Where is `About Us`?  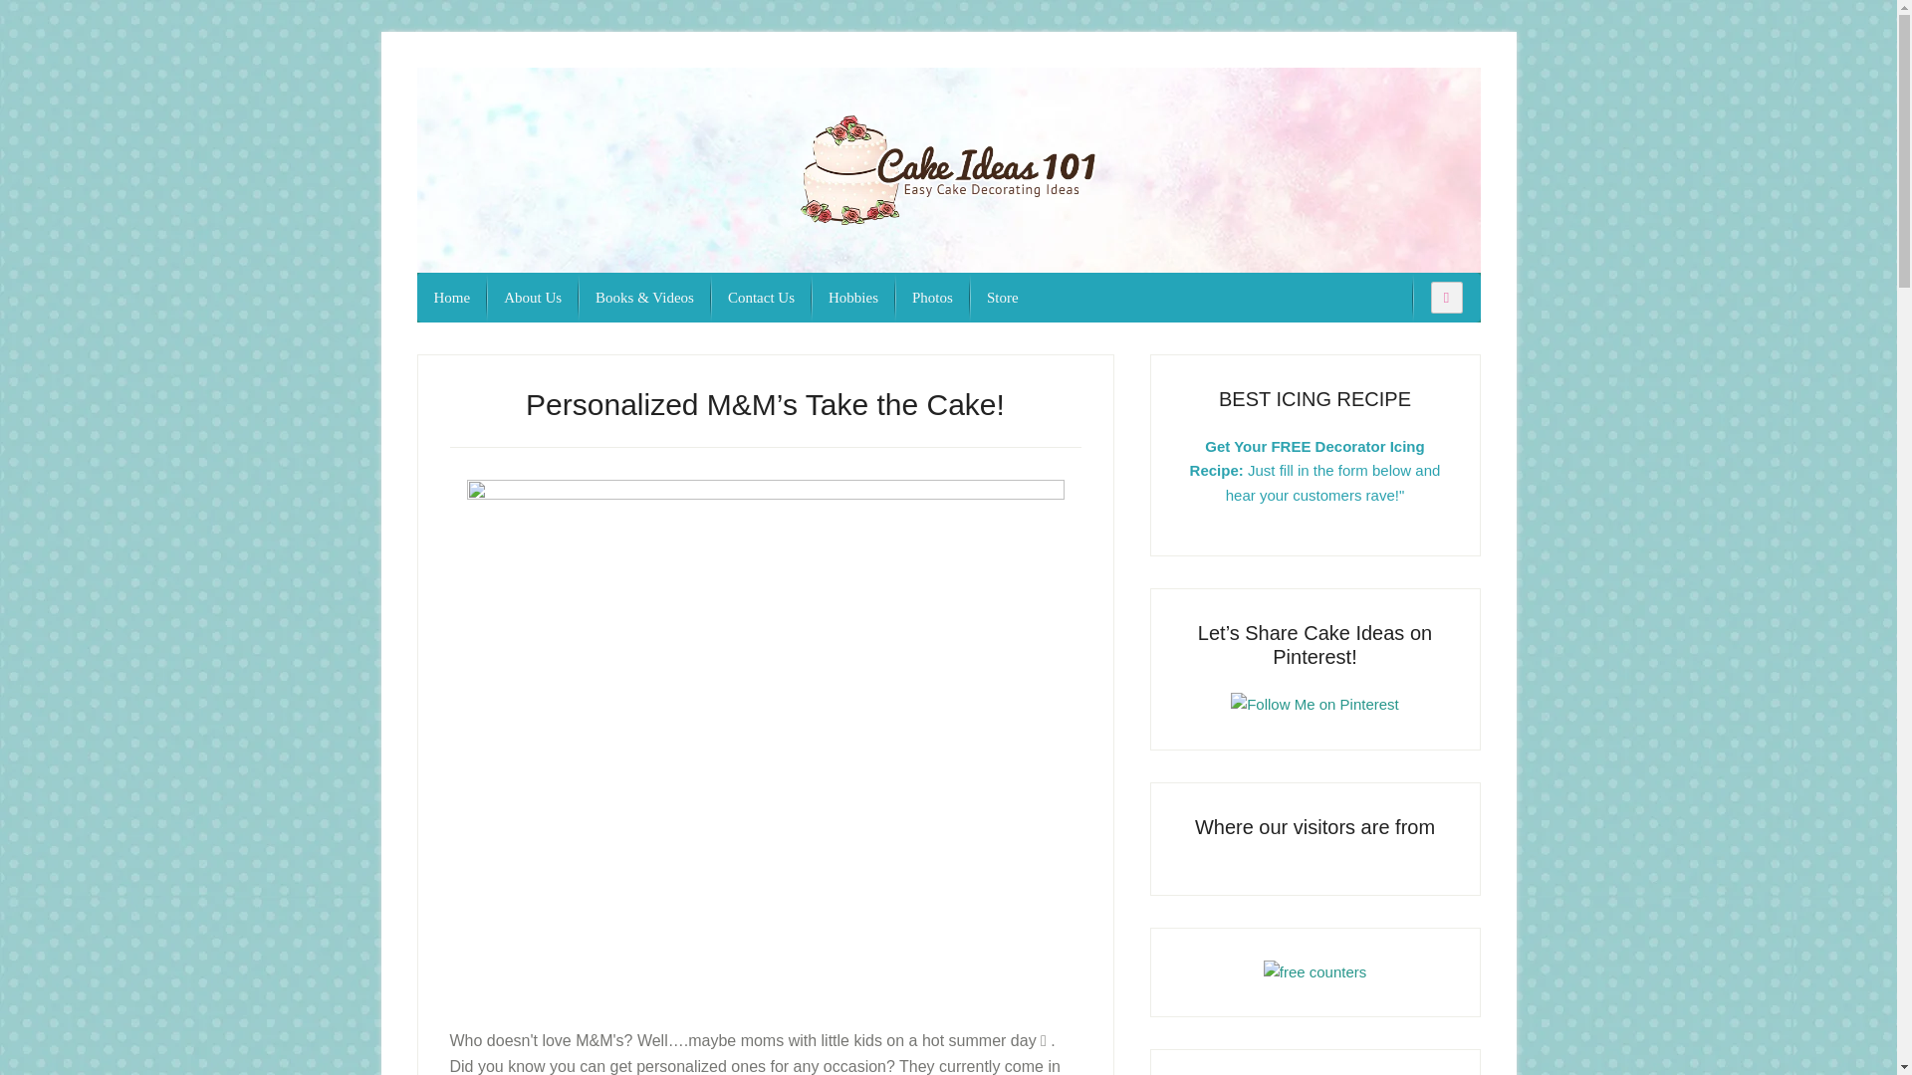 About Us is located at coordinates (533, 298).